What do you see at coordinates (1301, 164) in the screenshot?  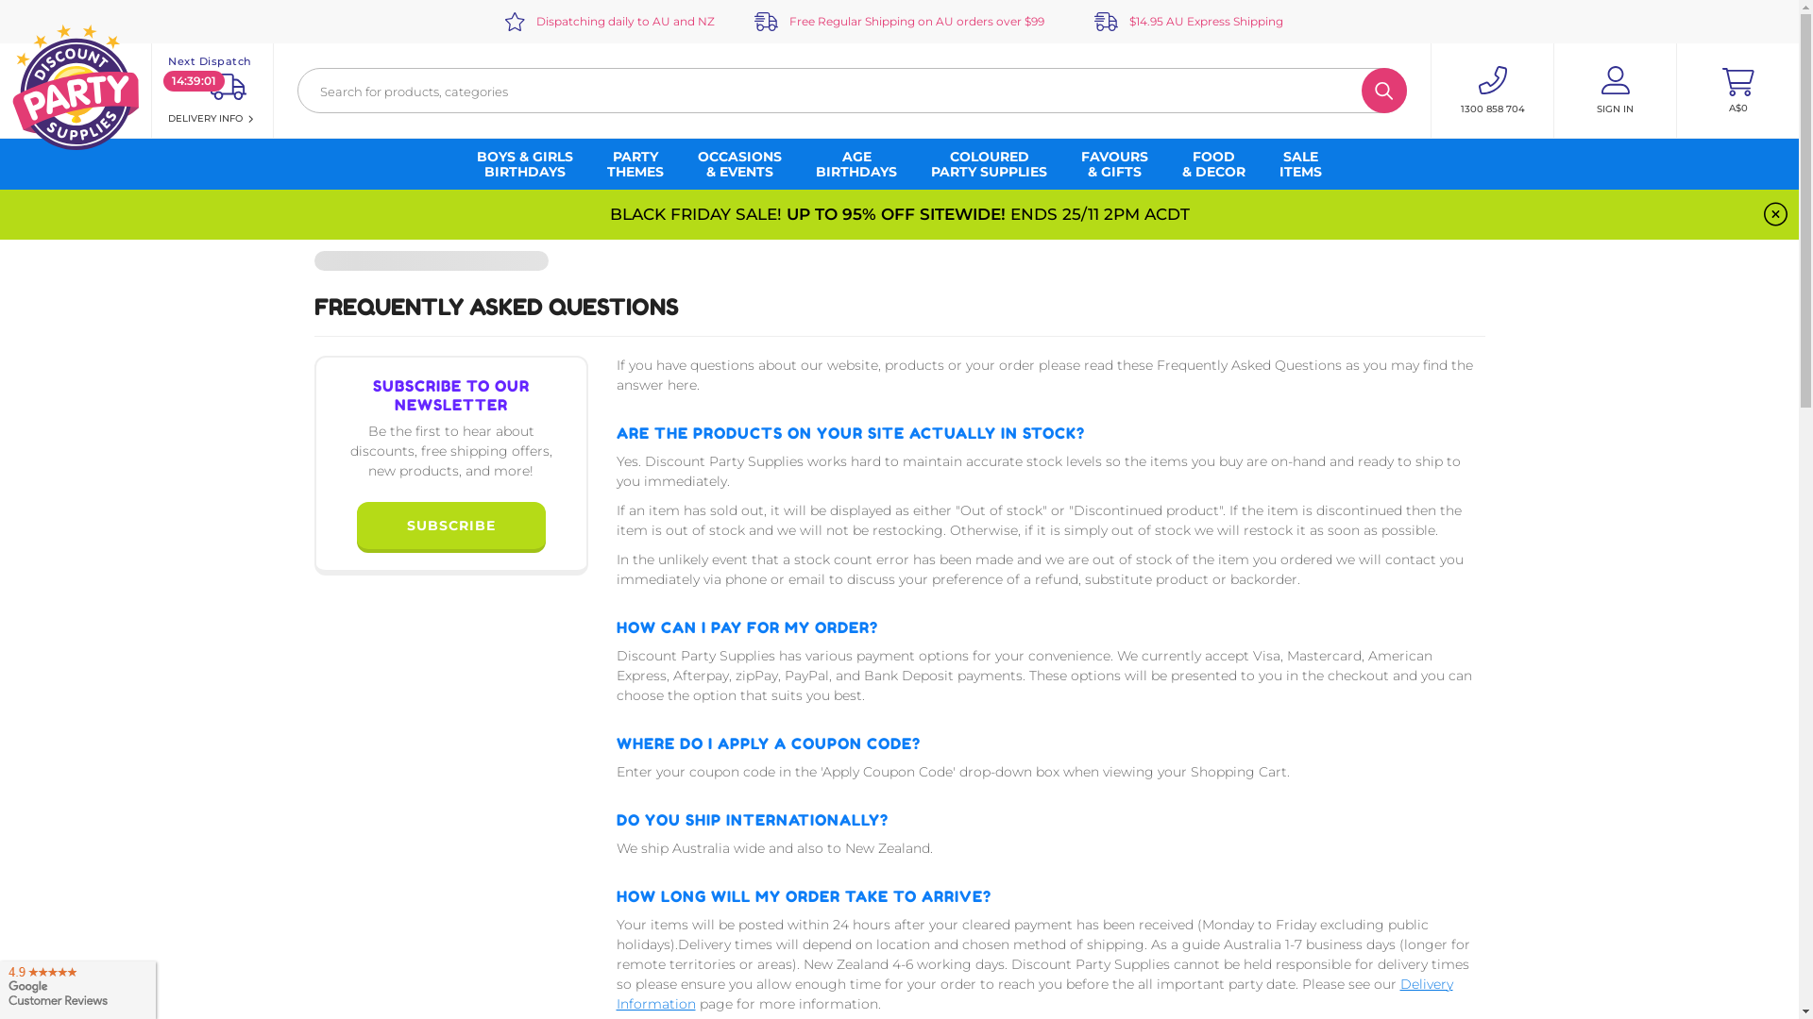 I see `SALE
ITEMS` at bounding box center [1301, 164].